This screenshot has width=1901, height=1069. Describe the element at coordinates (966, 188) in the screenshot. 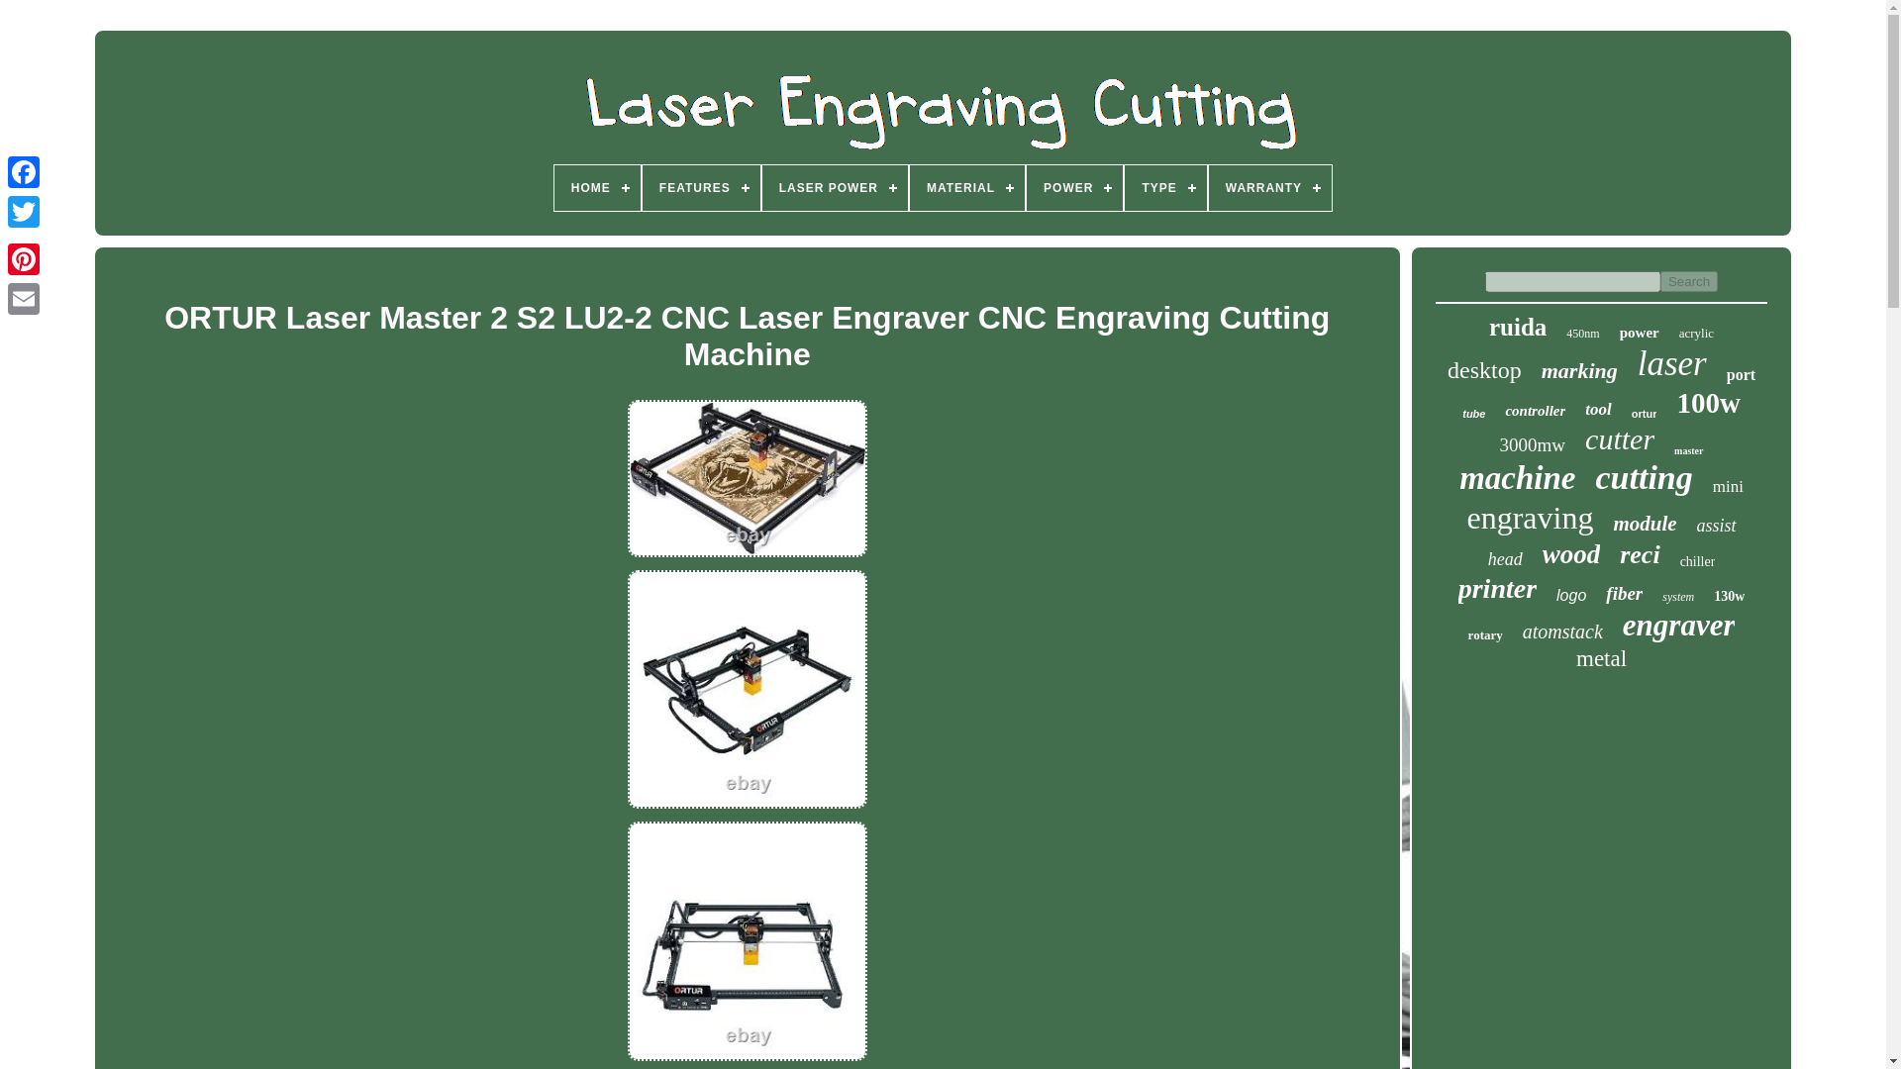

I see `MATERIAL` at that location.